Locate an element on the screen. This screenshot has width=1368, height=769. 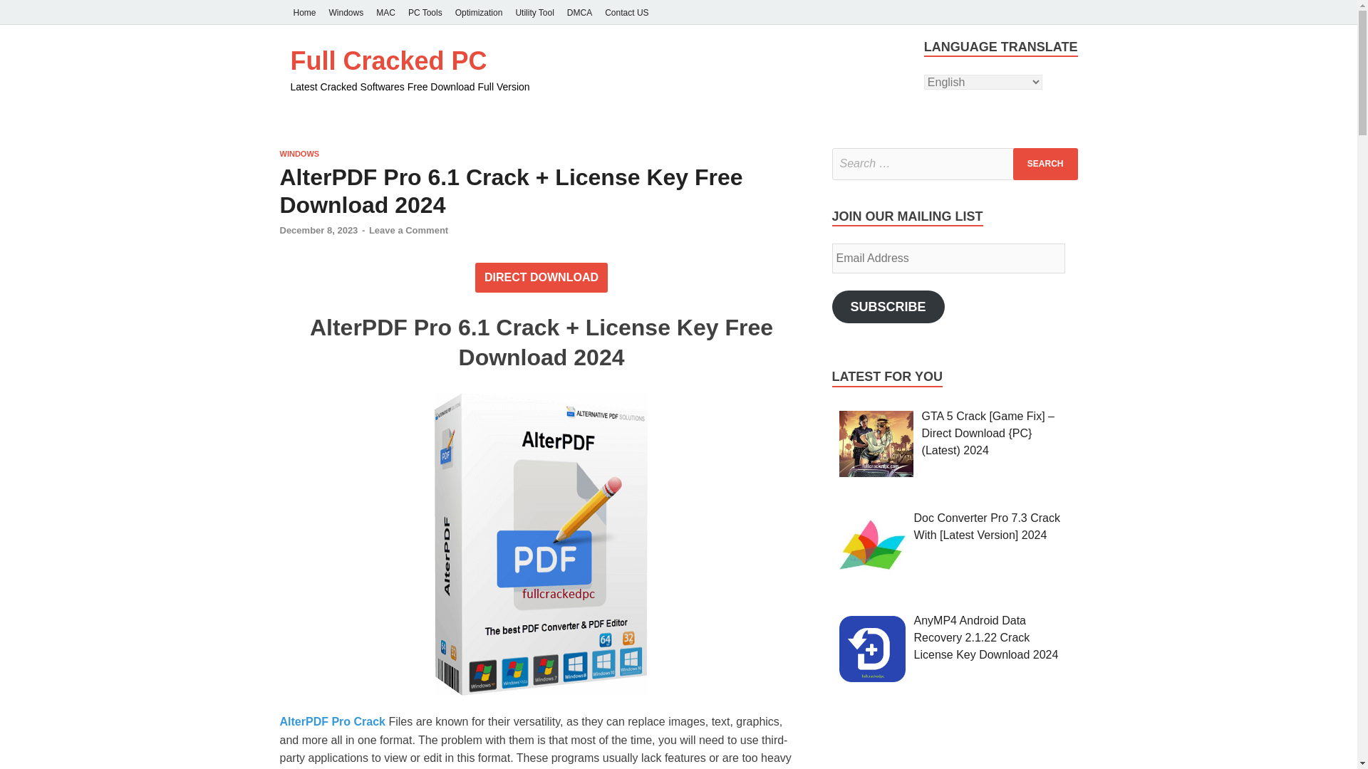
DIRECT DOWNLOAD is located at coordinates (541, 278).